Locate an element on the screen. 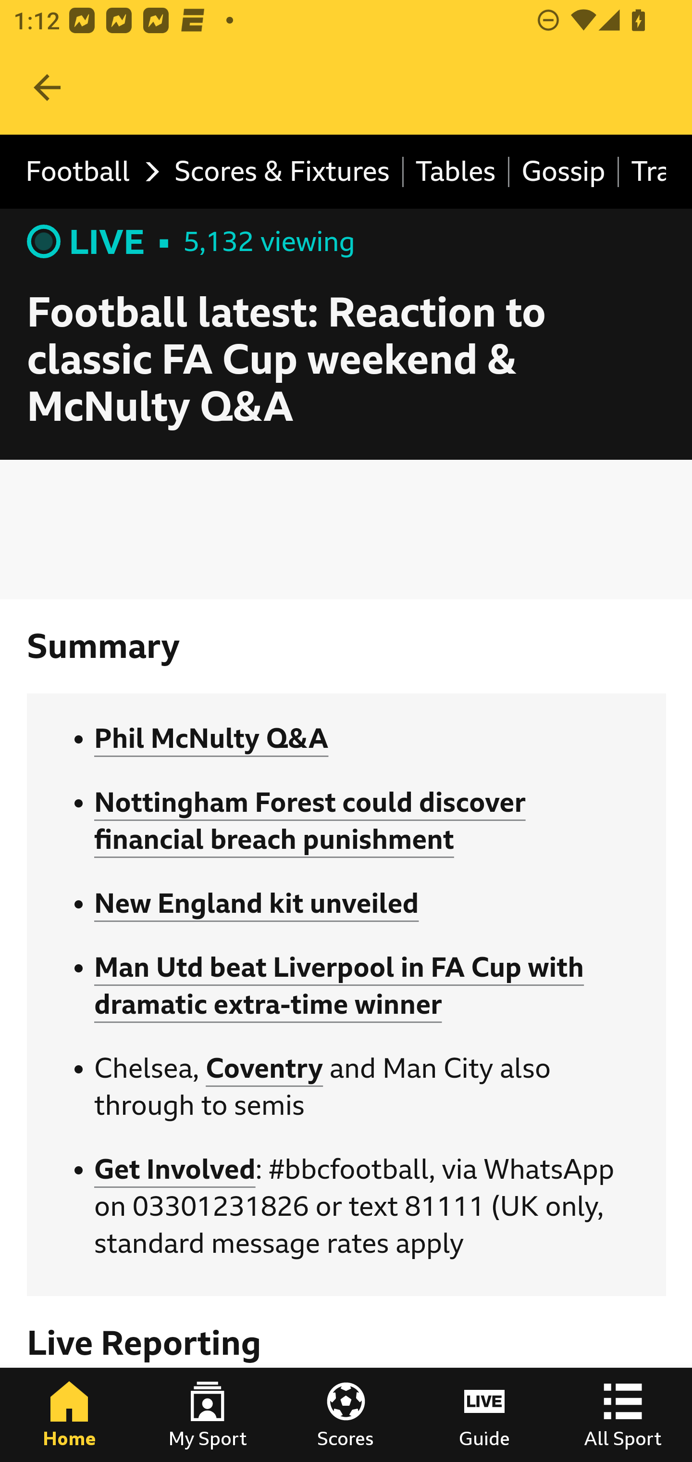  Football is located at coordinates (87, 172).